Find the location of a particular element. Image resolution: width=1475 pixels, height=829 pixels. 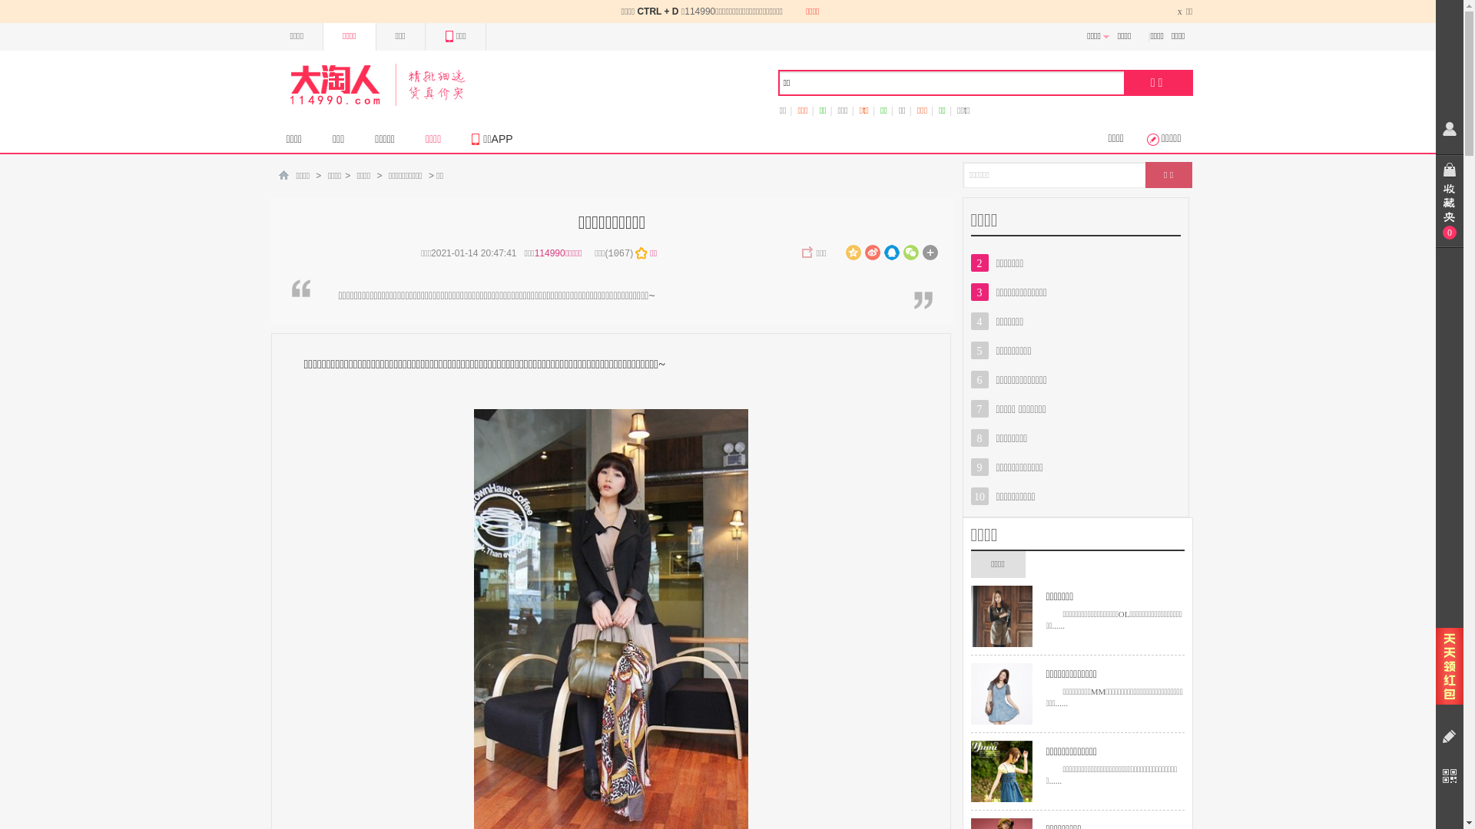

0 is located at coordinates (1450, 201).